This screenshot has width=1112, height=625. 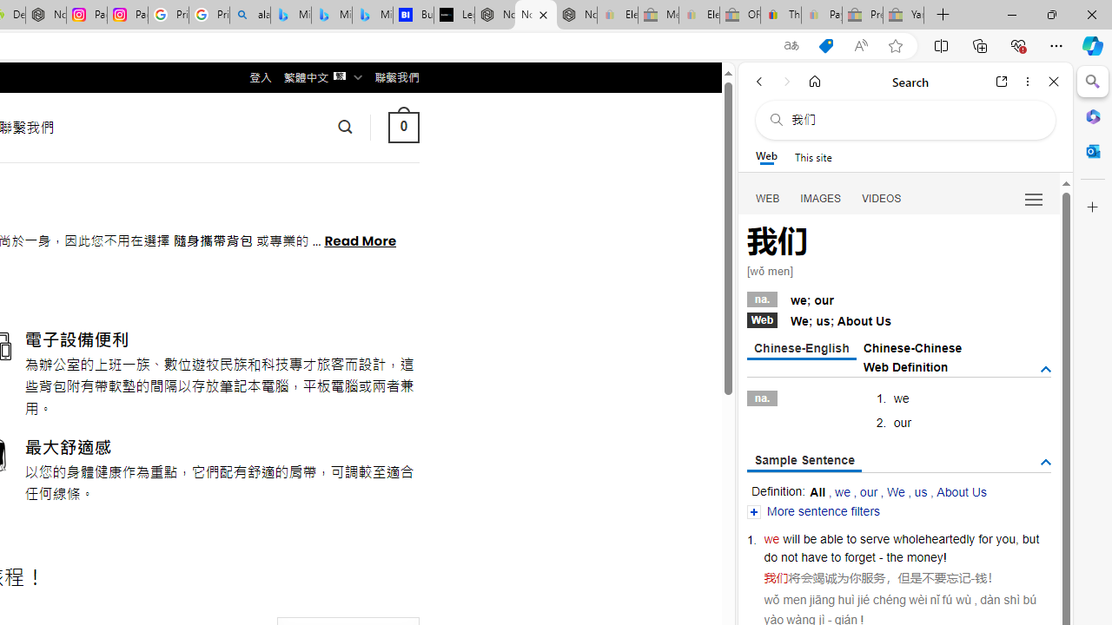 What do you see at coordinates (1046, 369) in the screenshot?
I see `AutomationID: tgdef` at bounding box center [1046, 369].